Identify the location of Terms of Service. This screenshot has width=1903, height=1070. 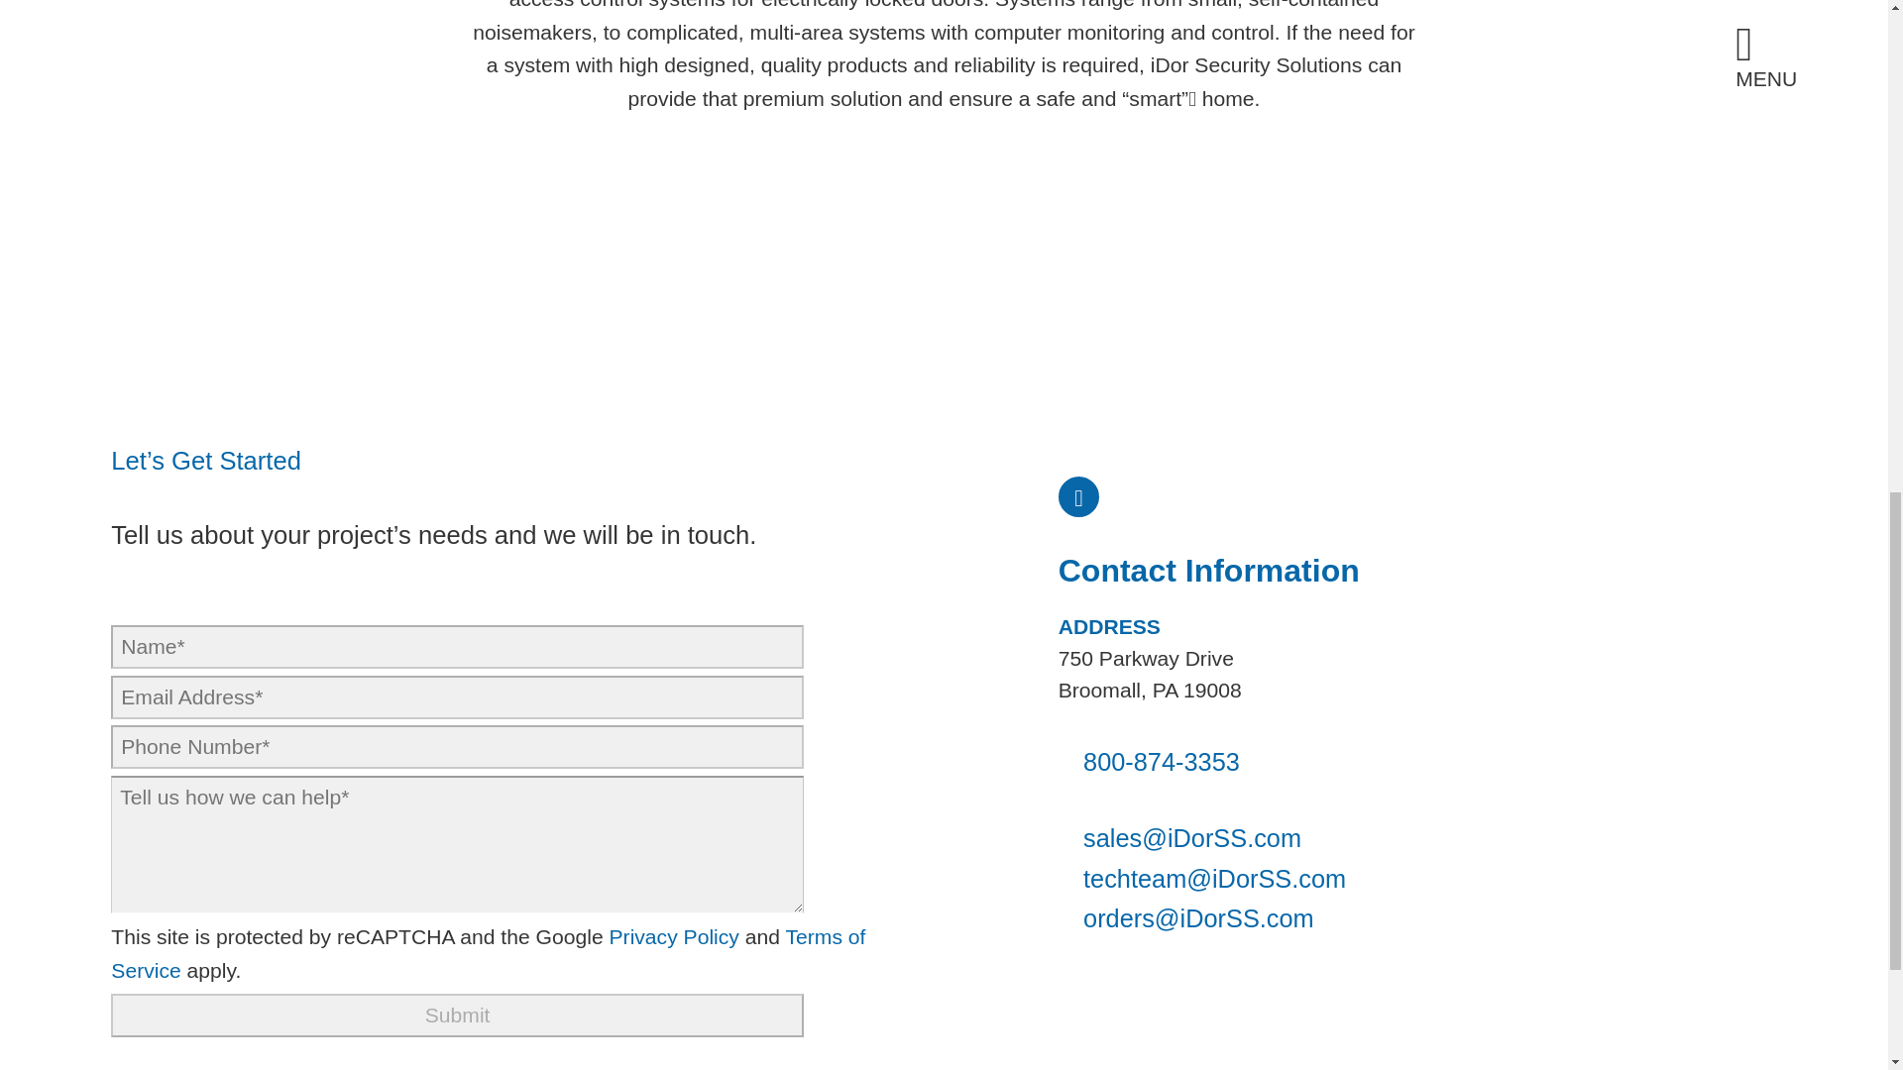
(488, 953).